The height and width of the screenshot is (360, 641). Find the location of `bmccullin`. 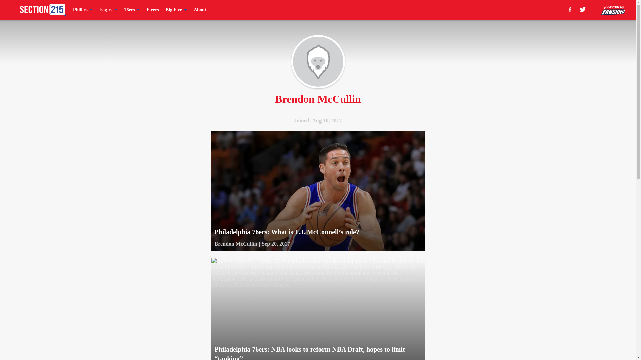

bmccullin is located at coordinates (318, 62).